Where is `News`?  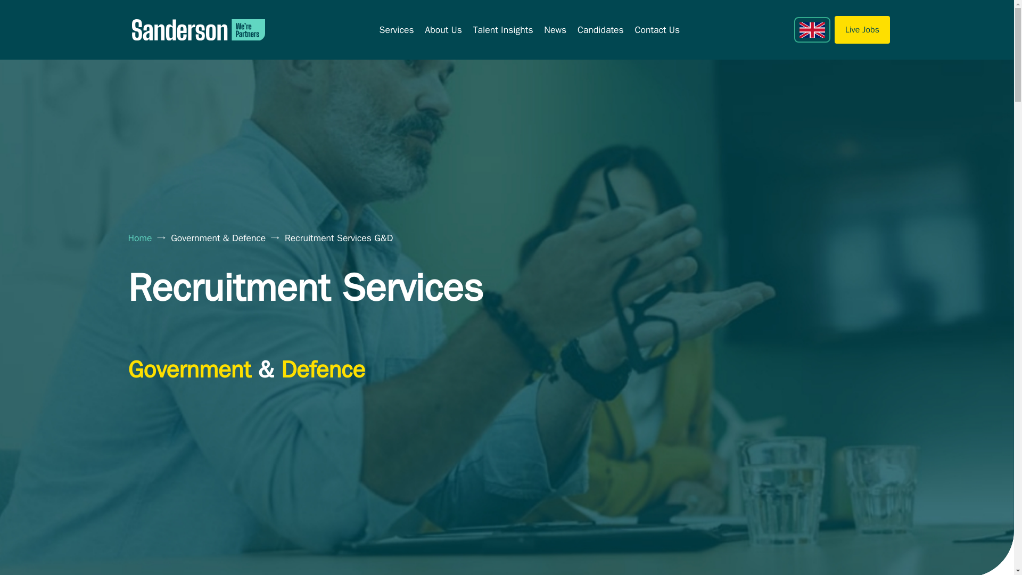
News is located at coordinates (555, 30).